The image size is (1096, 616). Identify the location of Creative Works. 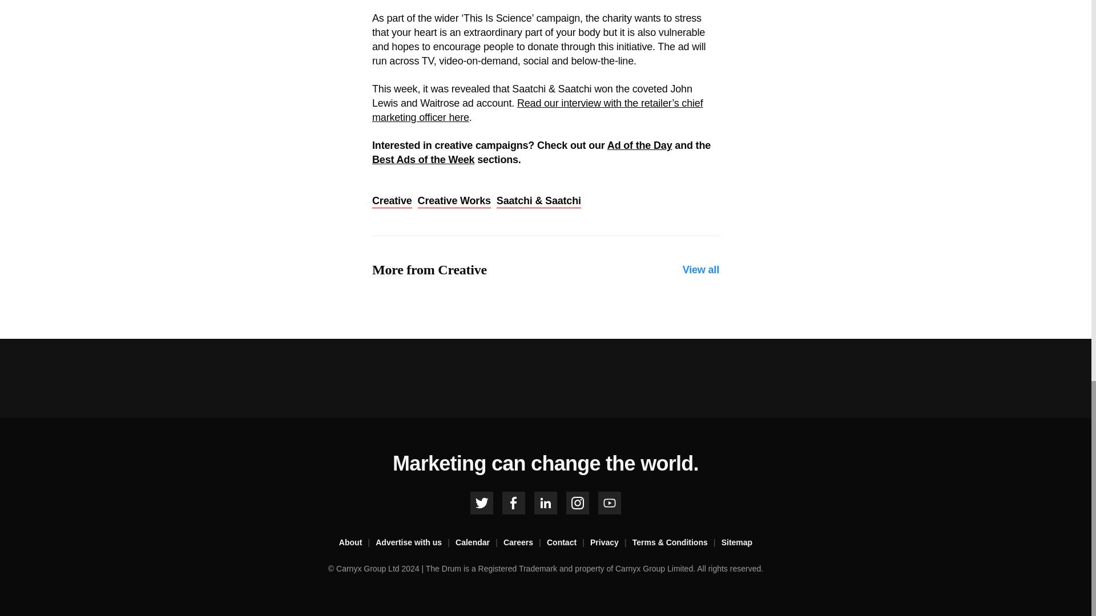
(454, 201).